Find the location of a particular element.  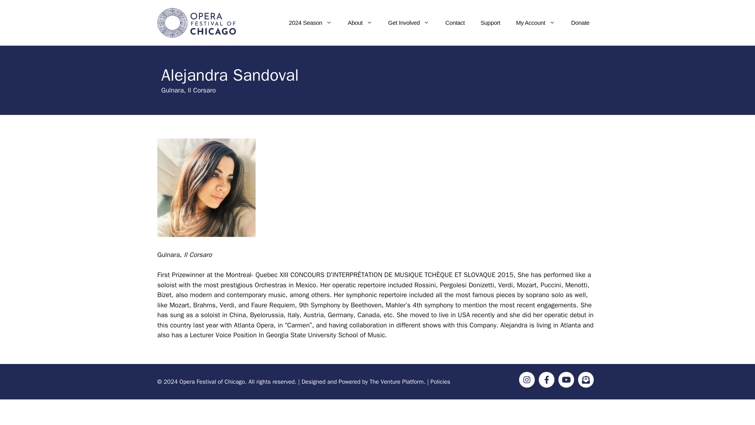

Policies is located at coordinates (440, 382).